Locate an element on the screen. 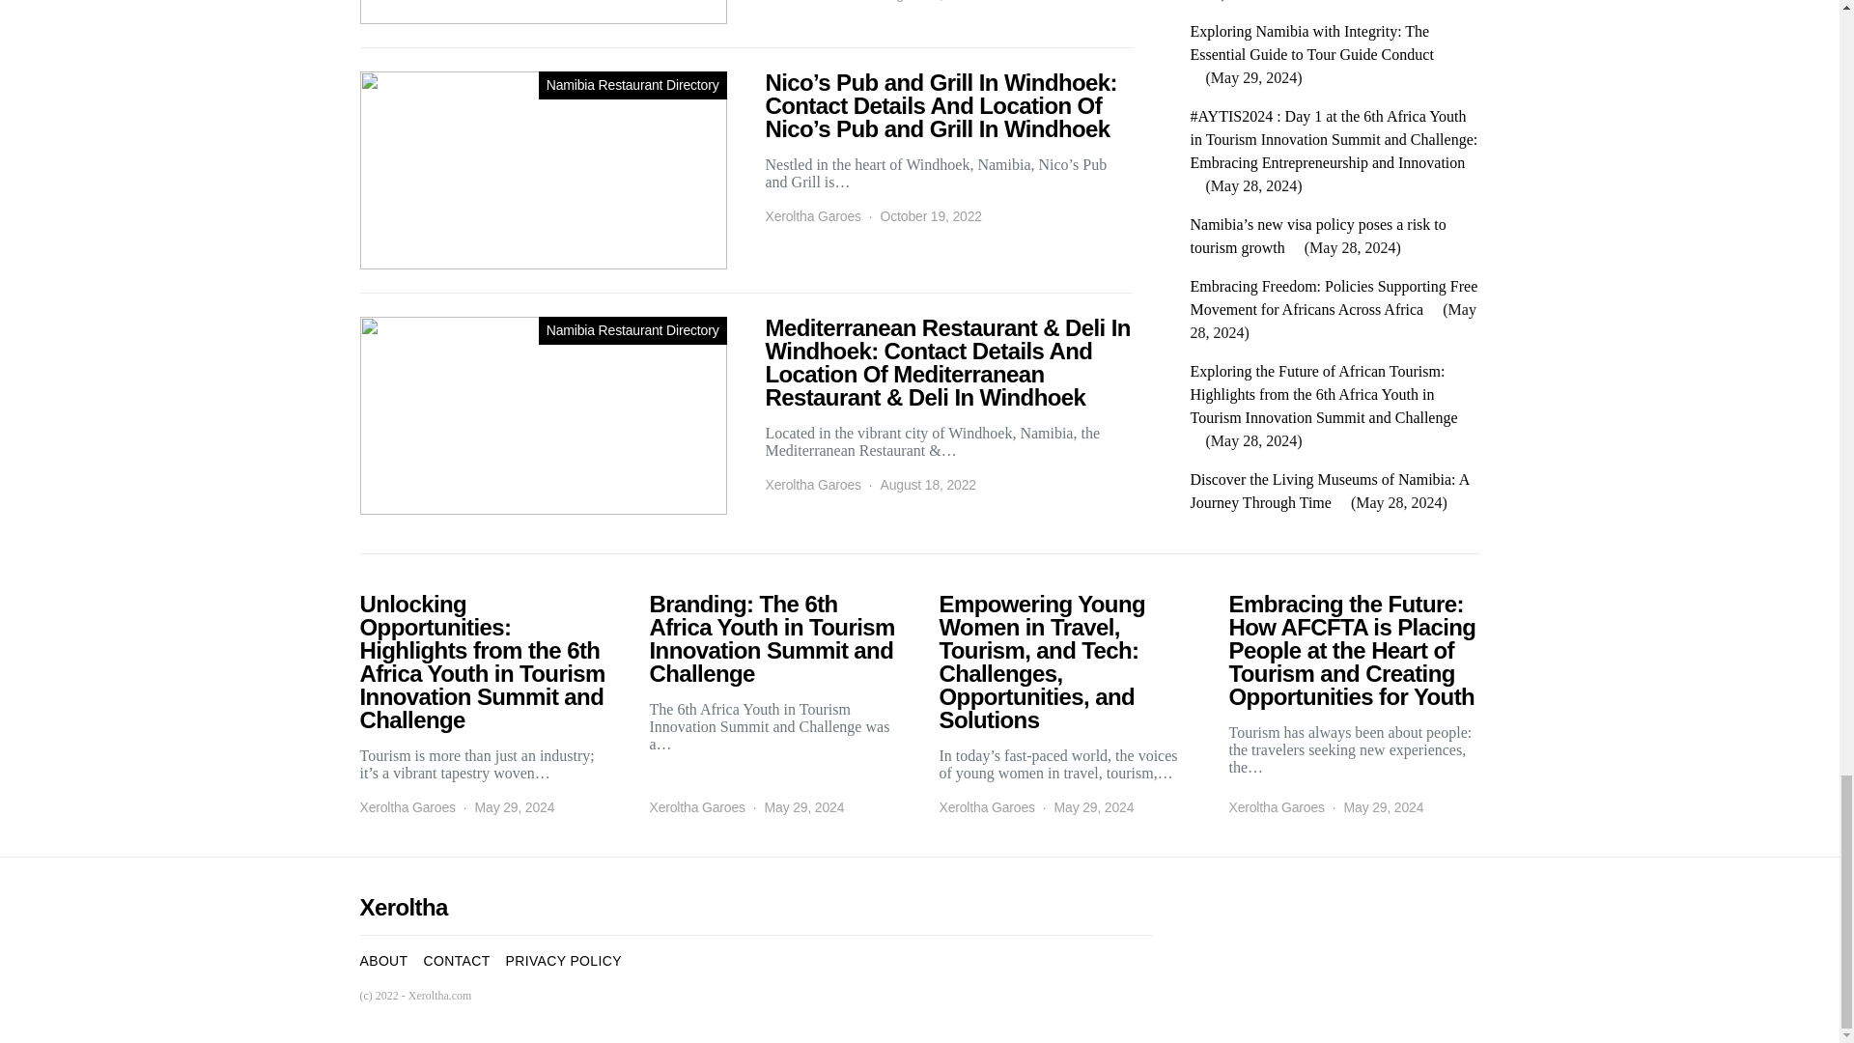 This screenshot has height=1043, width=1854. View all posts by Xeroltha Garoes is located at coordinates (811, 485).